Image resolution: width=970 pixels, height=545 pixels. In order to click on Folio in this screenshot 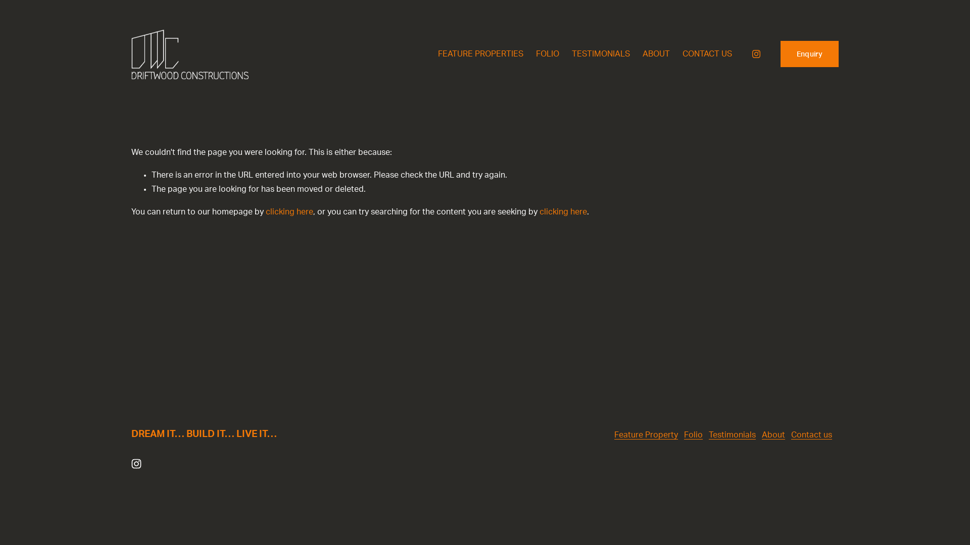, I will do `click(693, 435)`.